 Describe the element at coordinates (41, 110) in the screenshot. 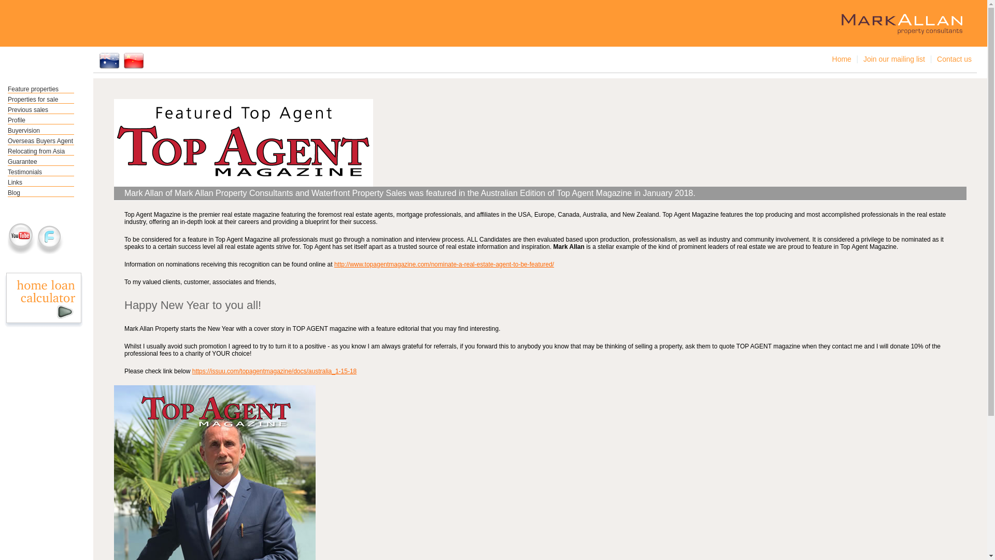

I see `Previous sales` at that location.